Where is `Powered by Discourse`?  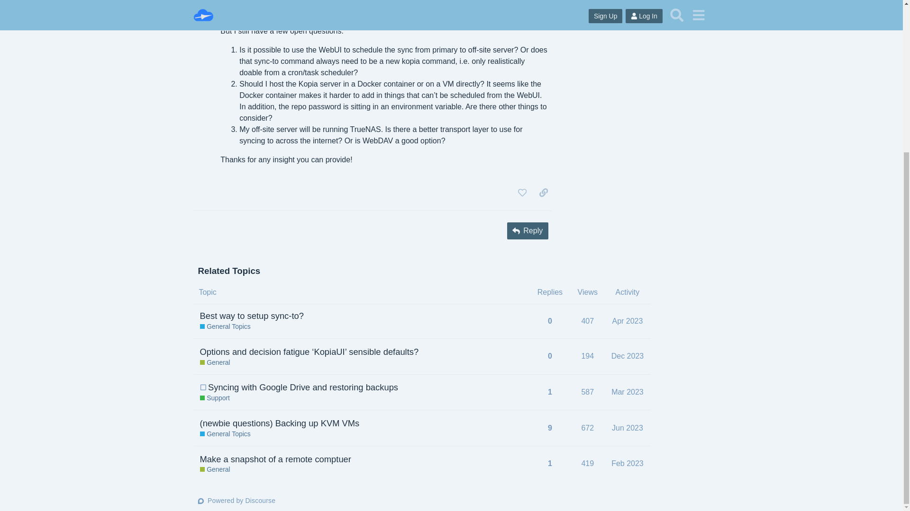
Powered by Discourse is located at coordinates (252, 316).